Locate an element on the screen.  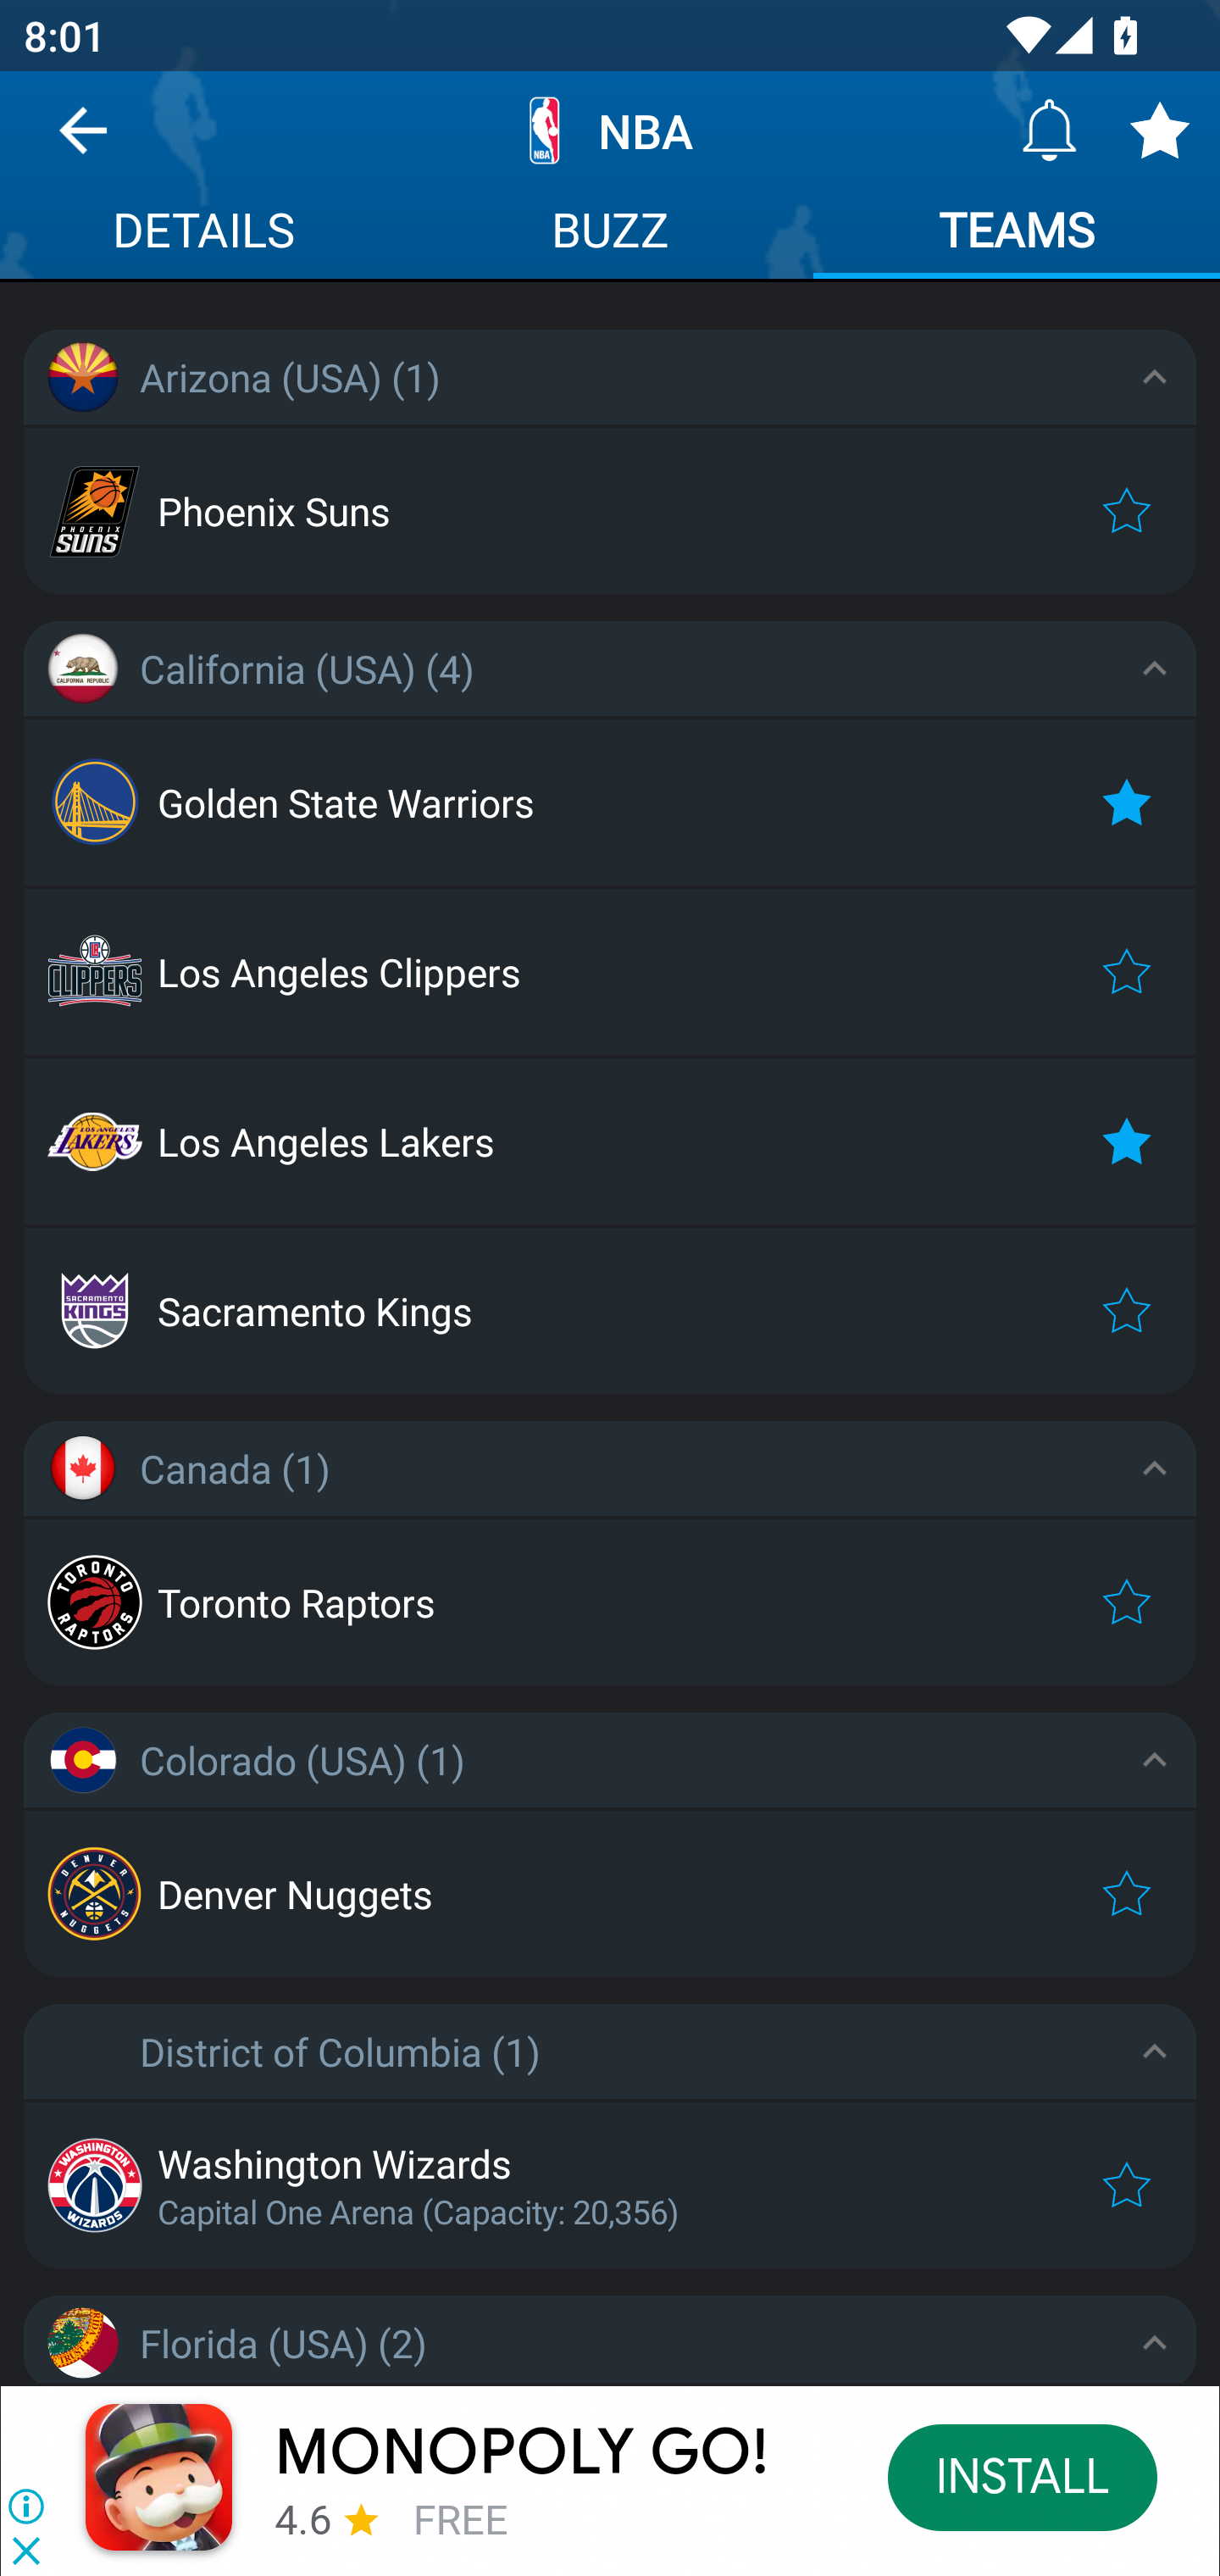
Canada (1) is located at coordinates (610, 1468).